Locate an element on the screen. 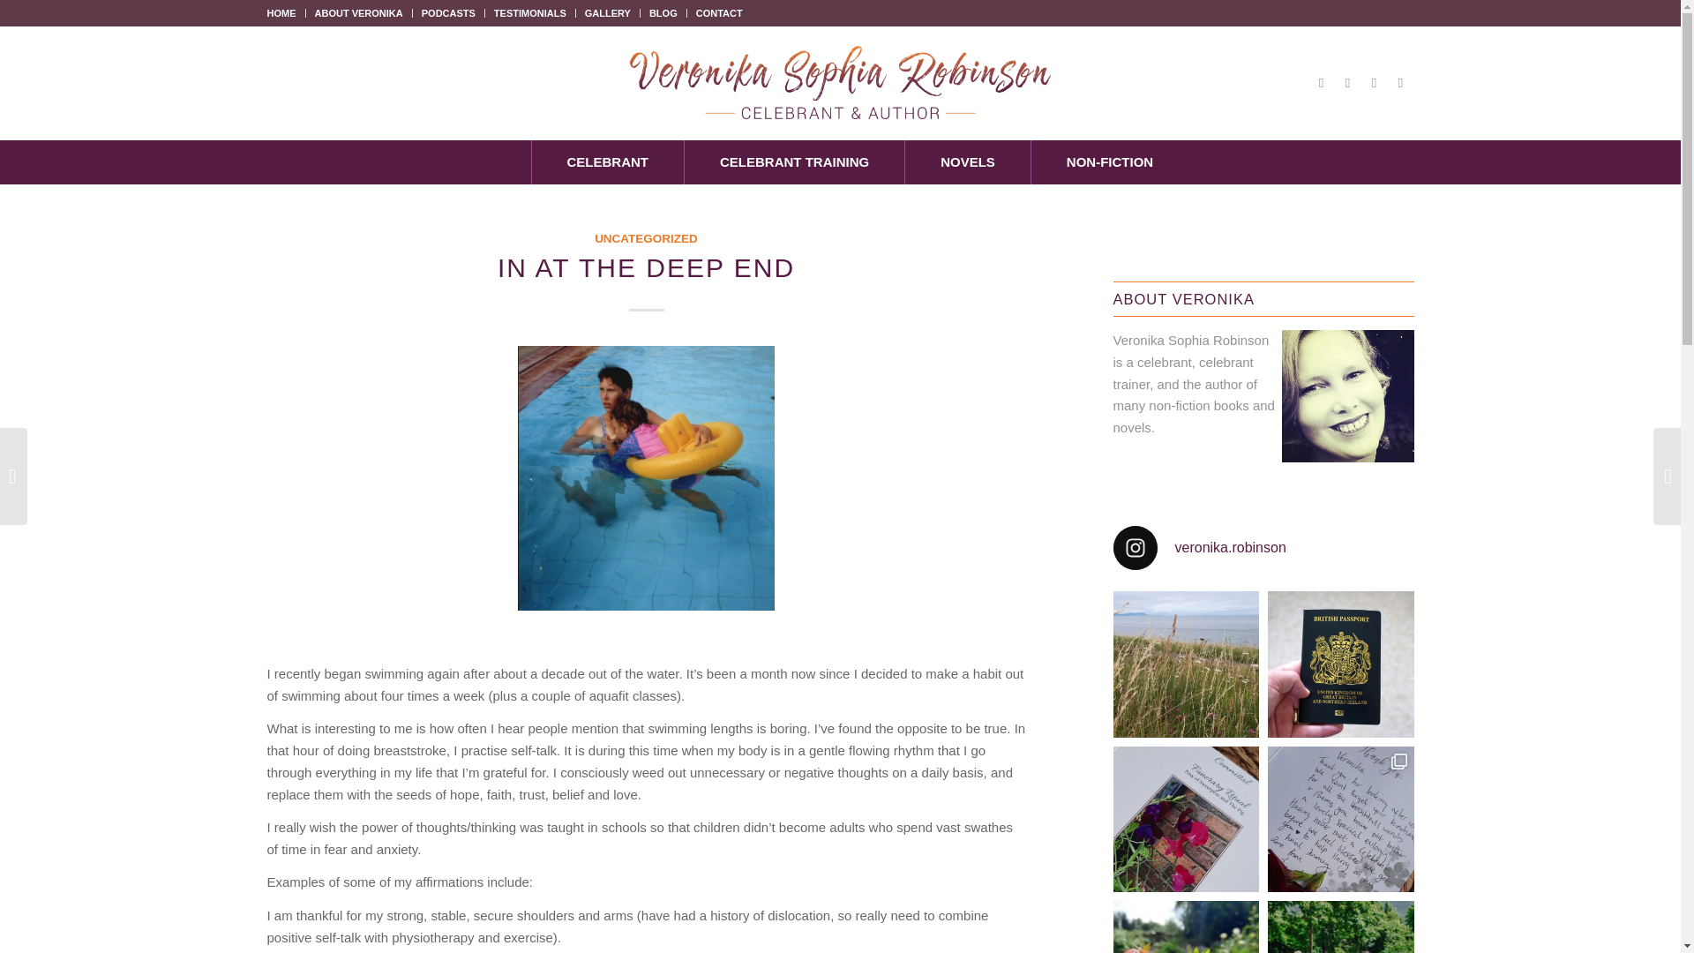  ABOUT VERONIKA is located at coordinates (358, 13).